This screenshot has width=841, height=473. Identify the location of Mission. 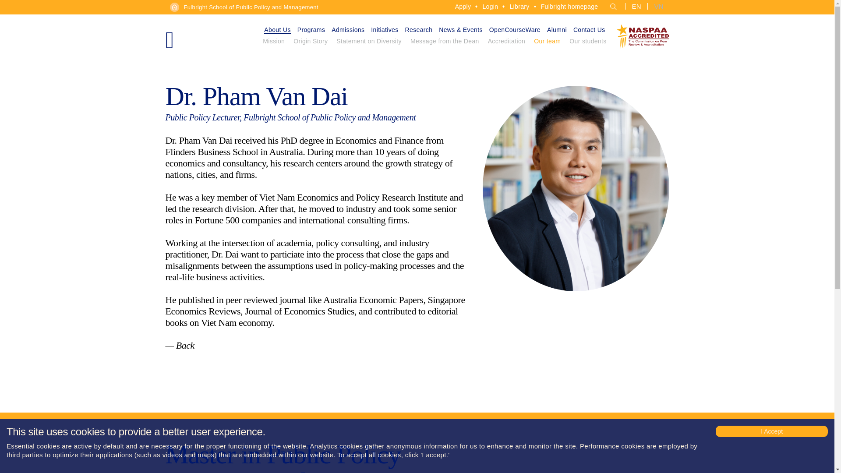
(273, 43).